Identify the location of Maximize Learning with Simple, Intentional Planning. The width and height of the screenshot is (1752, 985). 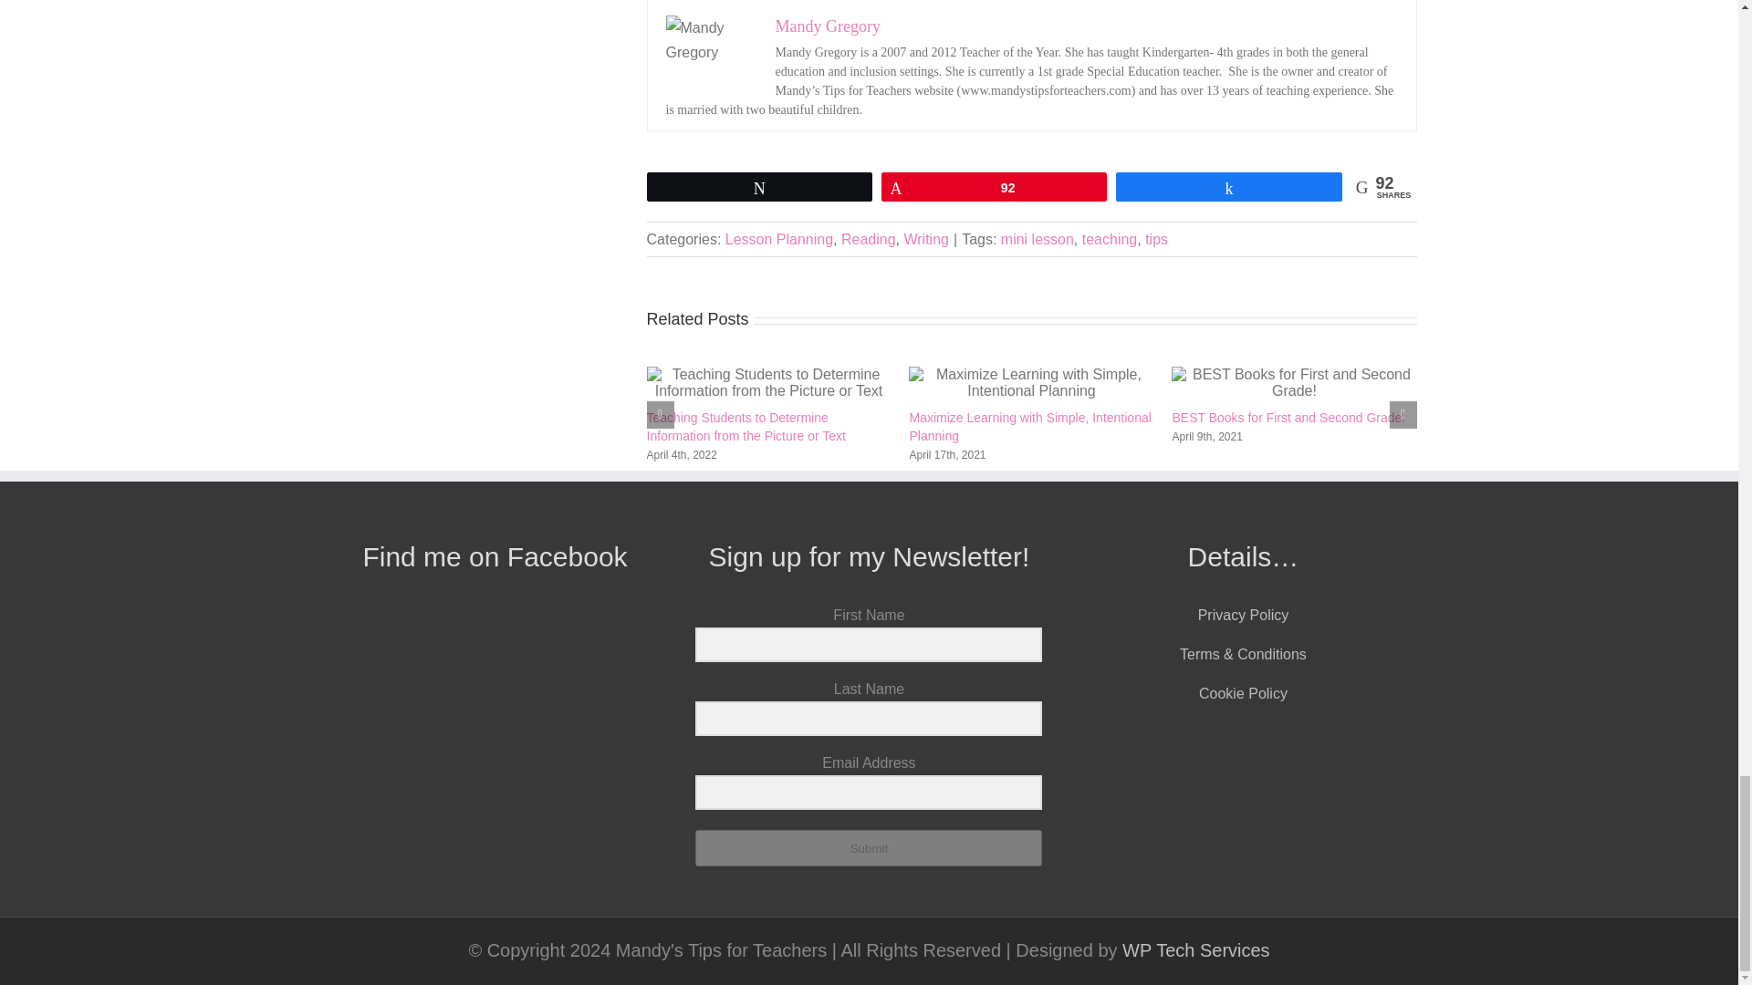
(1029, 427).